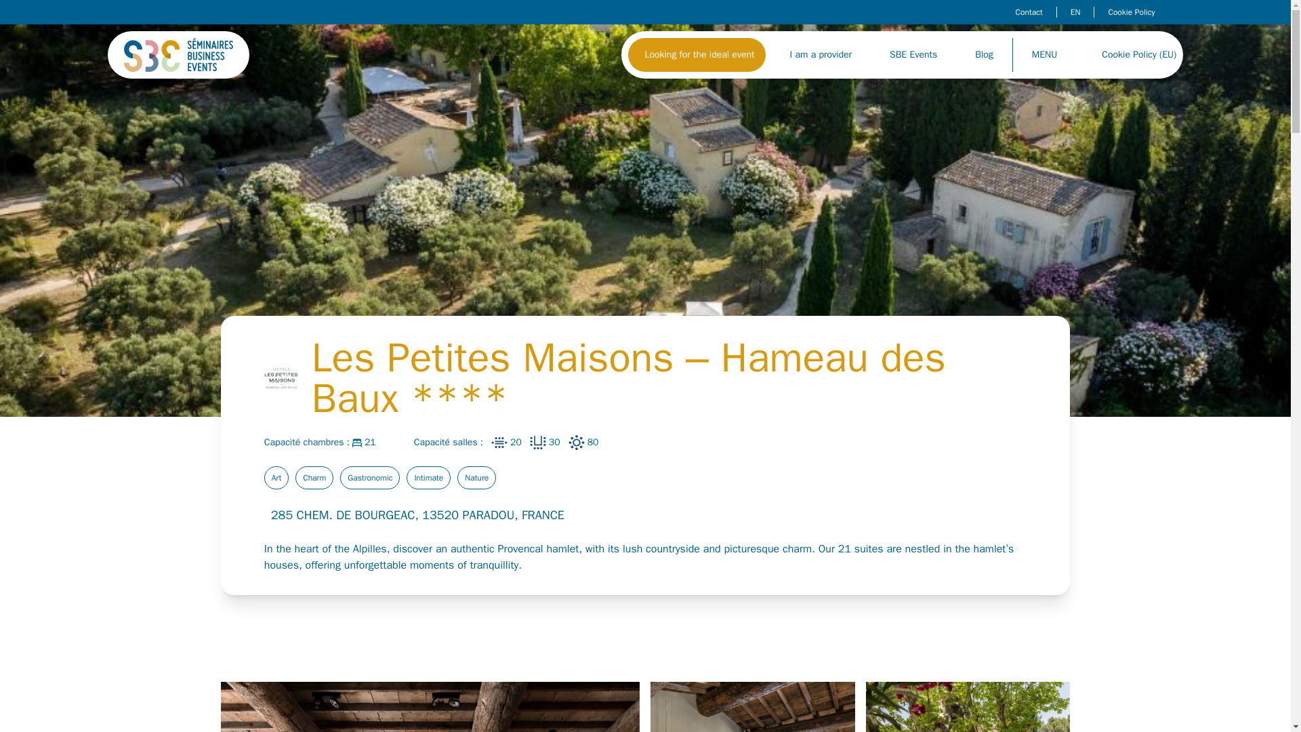  Describe the element at coordinates (818, 54) in the screenshot. I see `I am a provider` at that location.